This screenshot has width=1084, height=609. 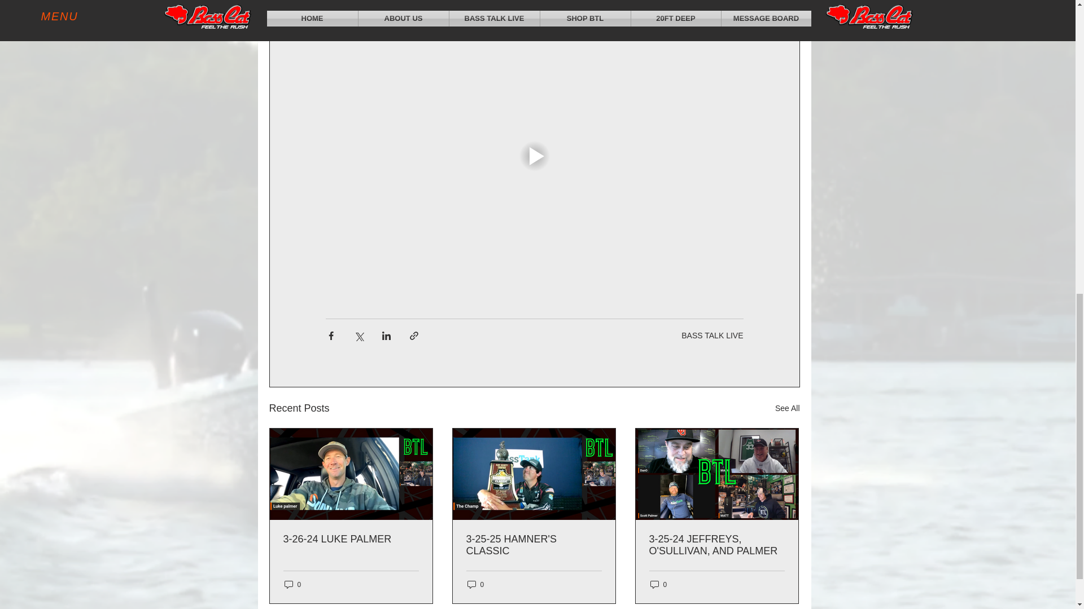 I want to click on BASS TALK LIVE, so click(x=712, y=335).